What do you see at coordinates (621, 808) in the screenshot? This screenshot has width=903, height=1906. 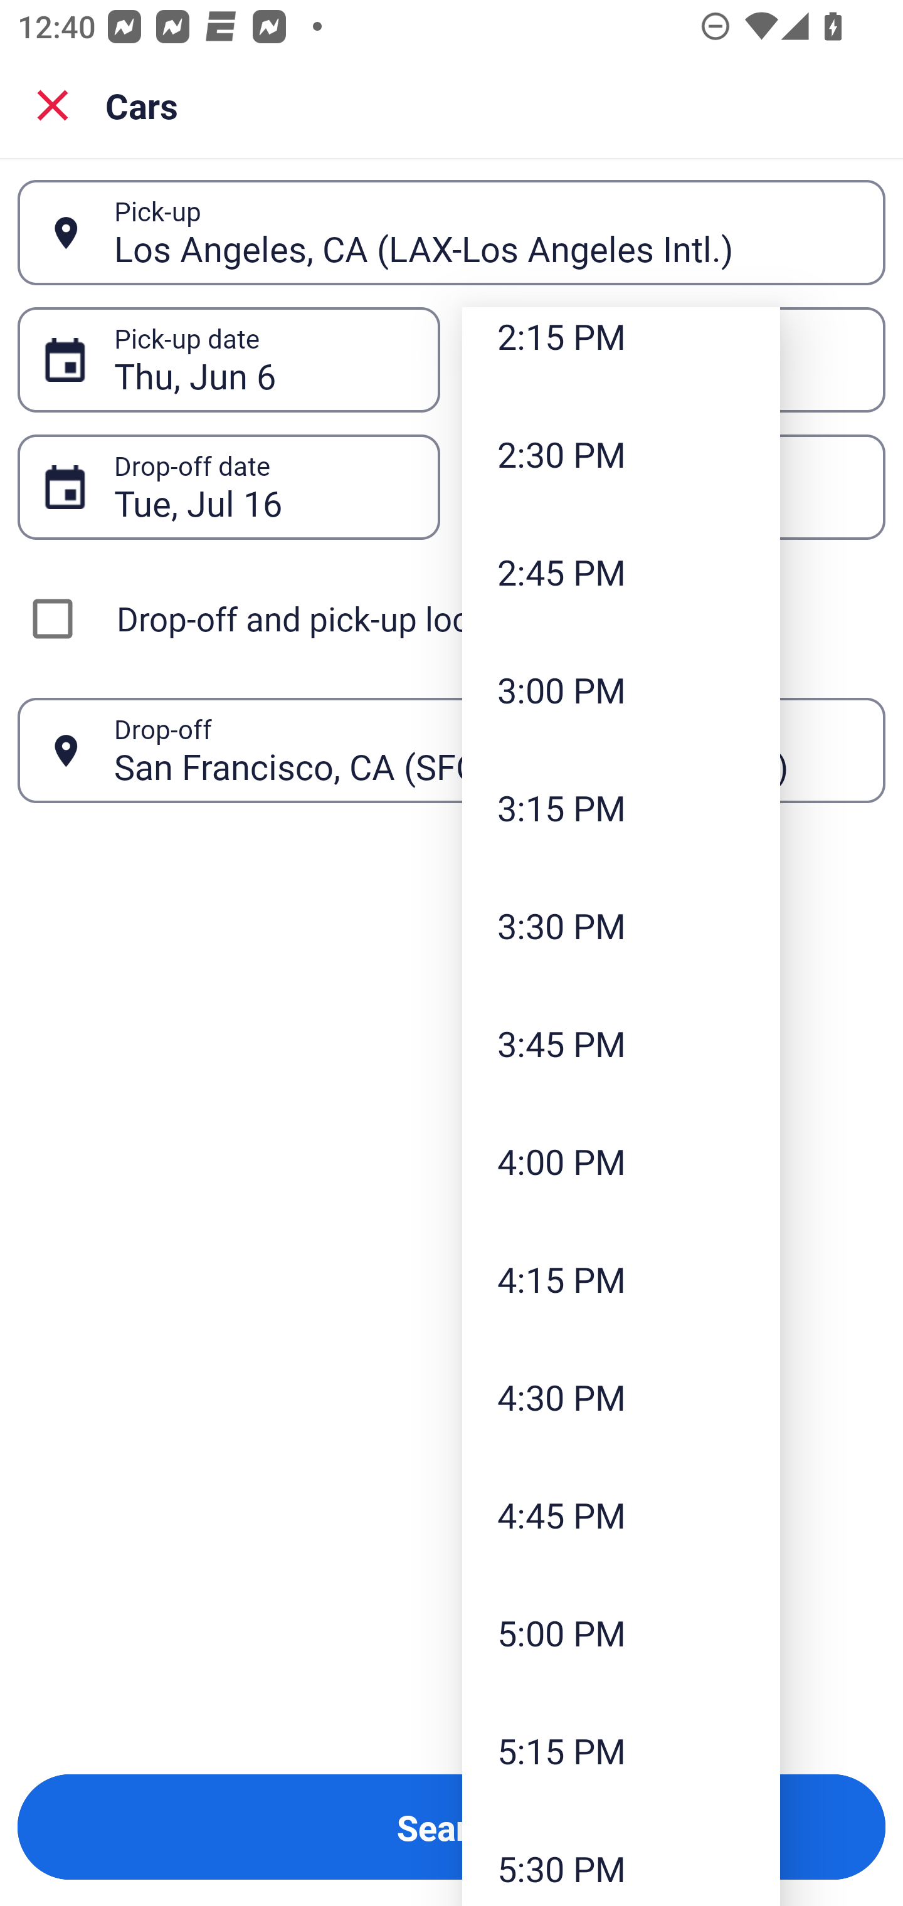 I see `3:15 PM` at bounding box center [621, 808].